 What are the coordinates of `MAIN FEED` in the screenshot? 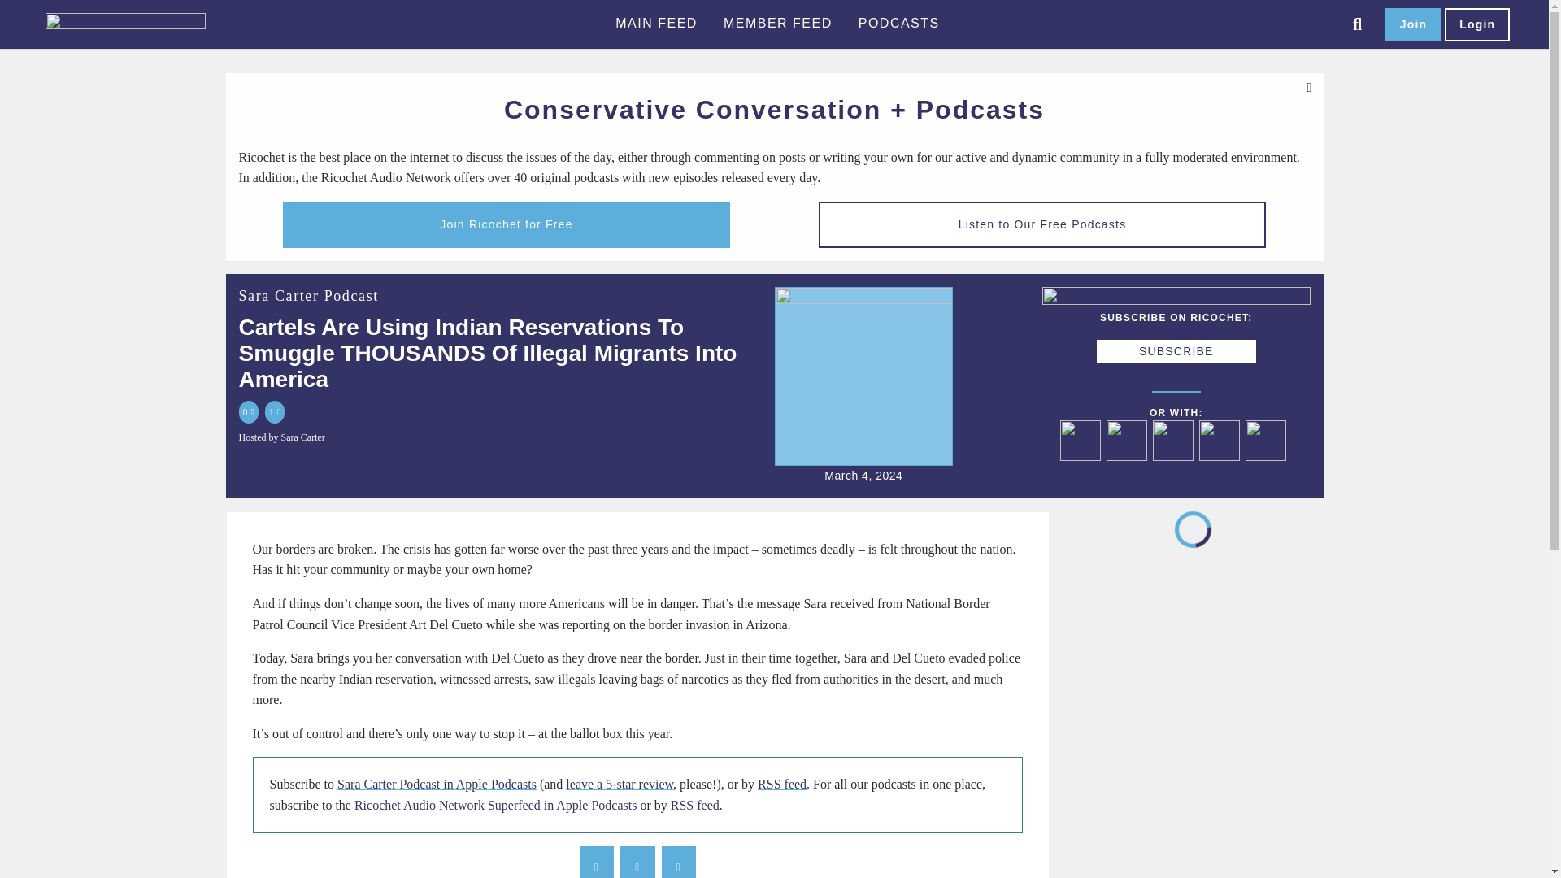 It's located at (656, 24).